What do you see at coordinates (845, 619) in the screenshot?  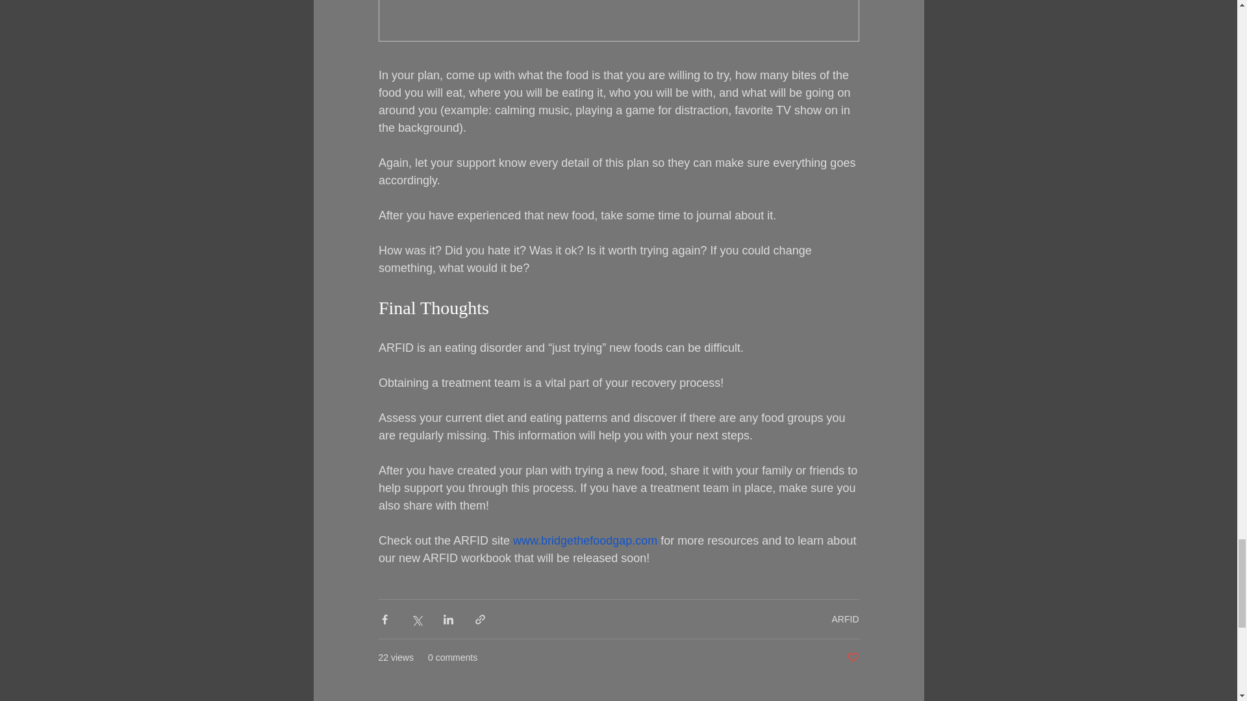 I see `ARFID` at bounding box center [845, 619].